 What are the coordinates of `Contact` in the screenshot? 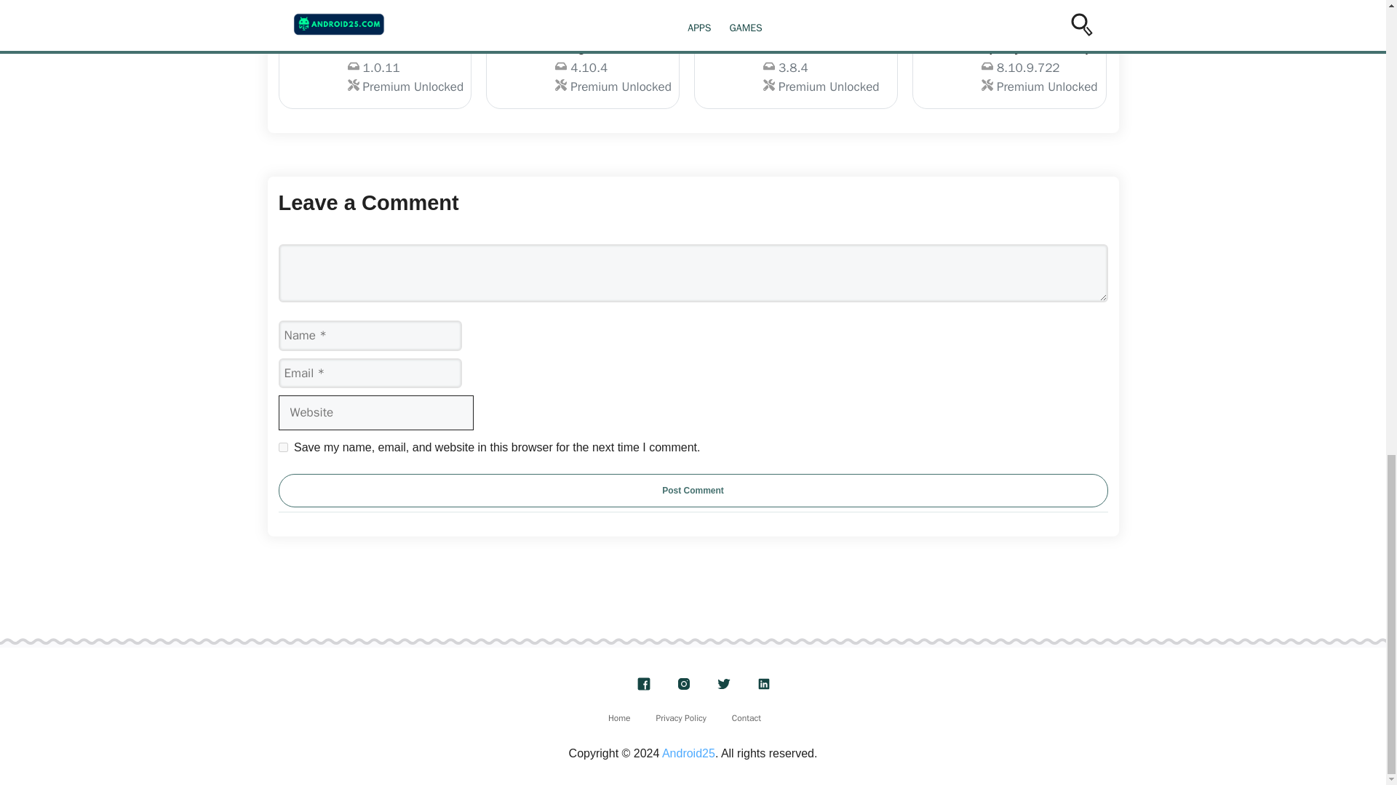 It's located at (375, 71).